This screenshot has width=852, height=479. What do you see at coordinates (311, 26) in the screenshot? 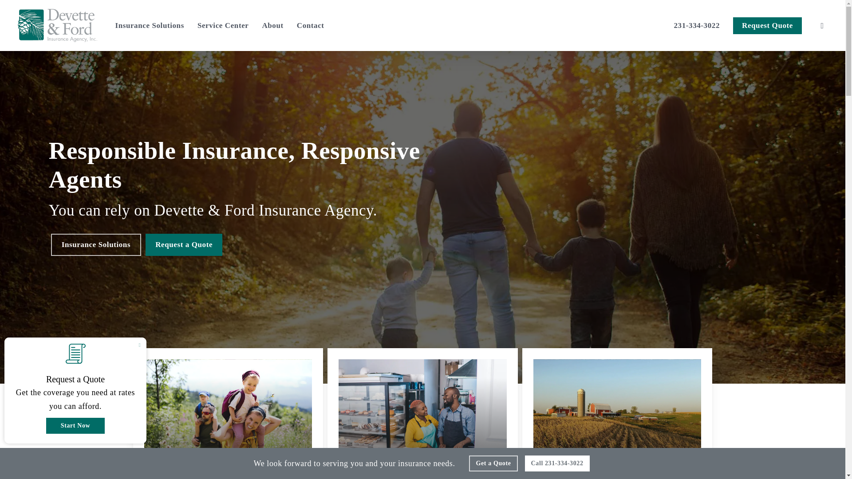
I see `Contact` at bounding box center [311, 26].